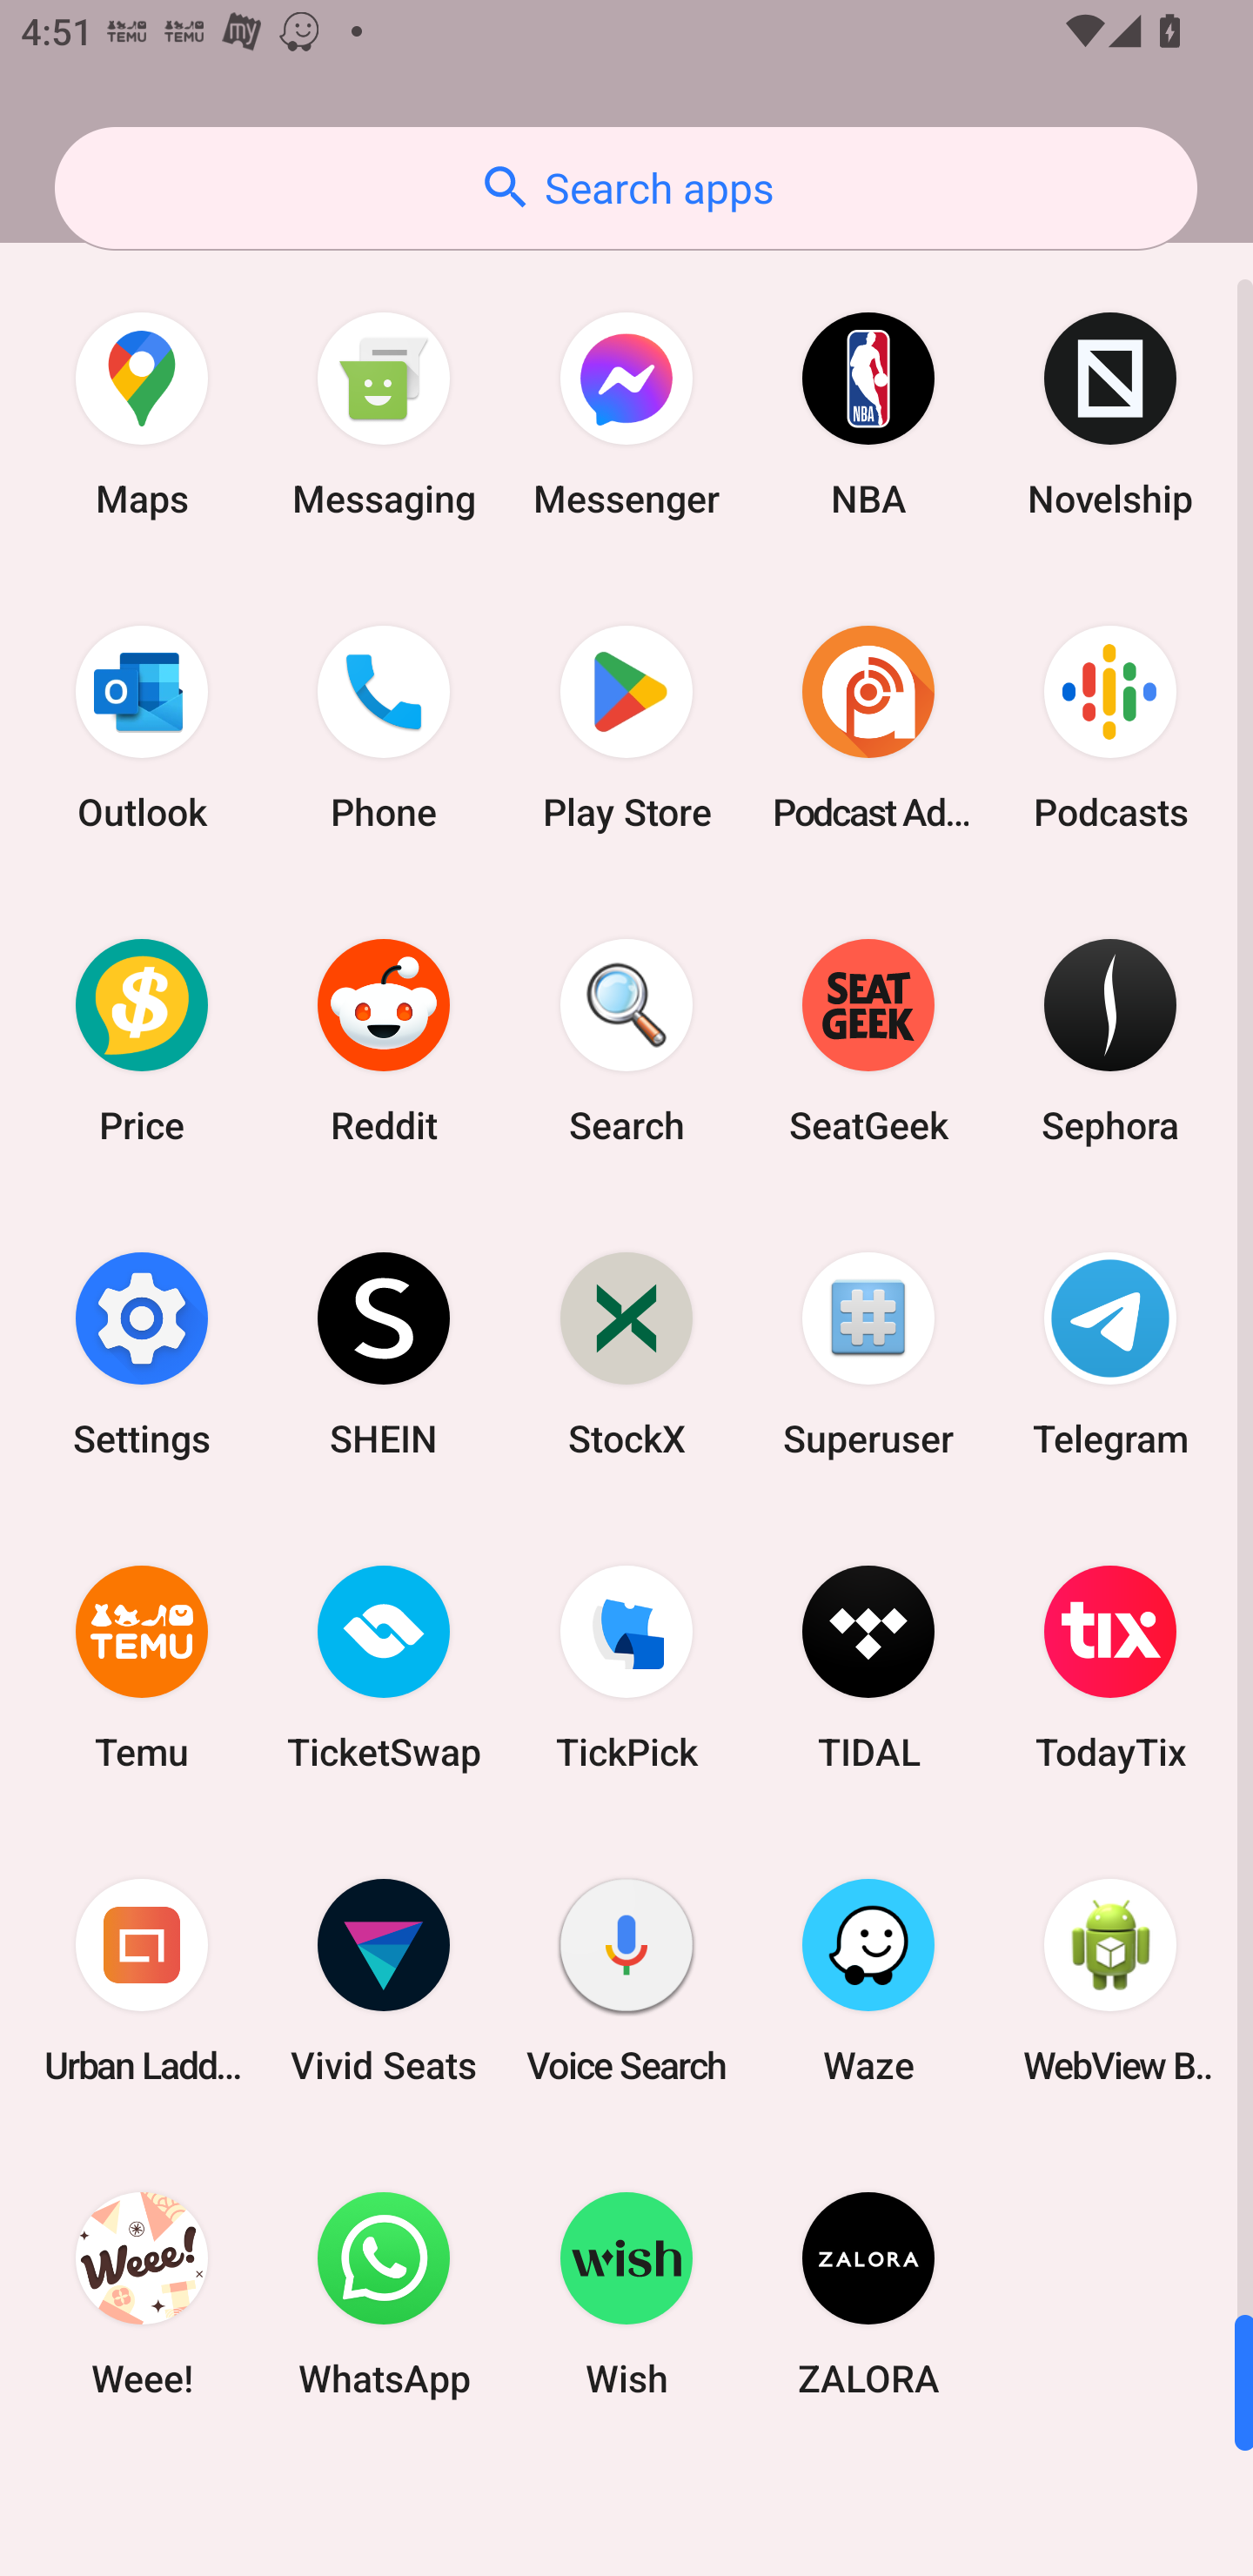 The width and height of the screenshot is (1253, 2576). I want to click on Voice Search, so click(626, 1981).